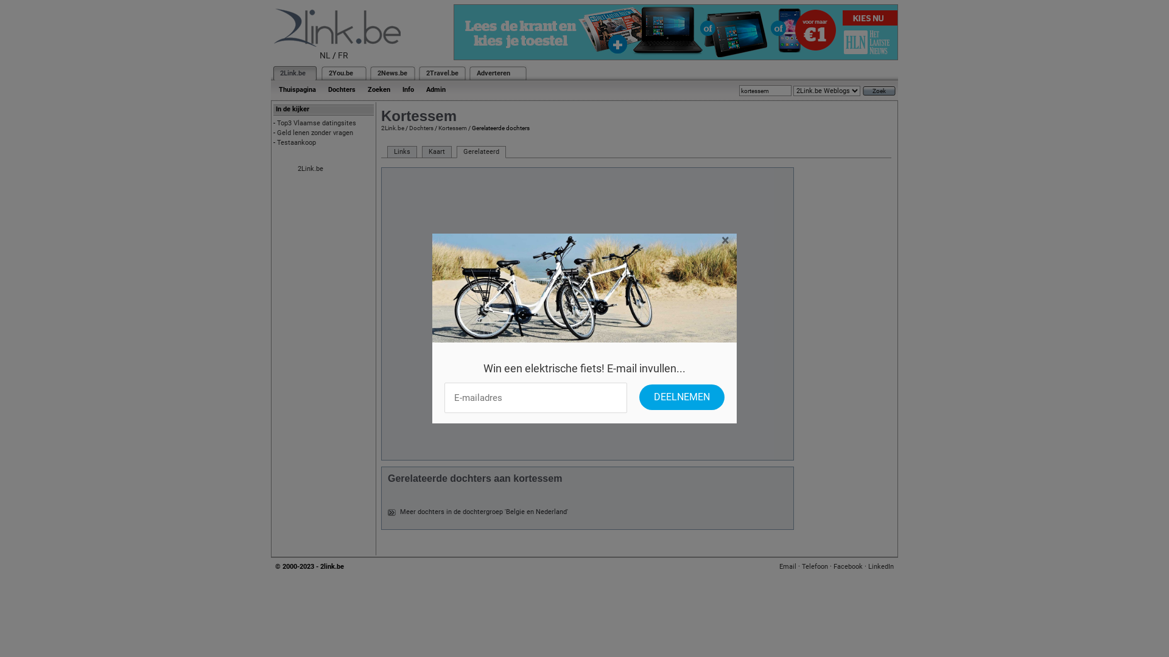 This screenshot has height=657, width=1169. Describe the element at coordinates (311, 169) in the screenshot. I see `2Link.be` at that location.